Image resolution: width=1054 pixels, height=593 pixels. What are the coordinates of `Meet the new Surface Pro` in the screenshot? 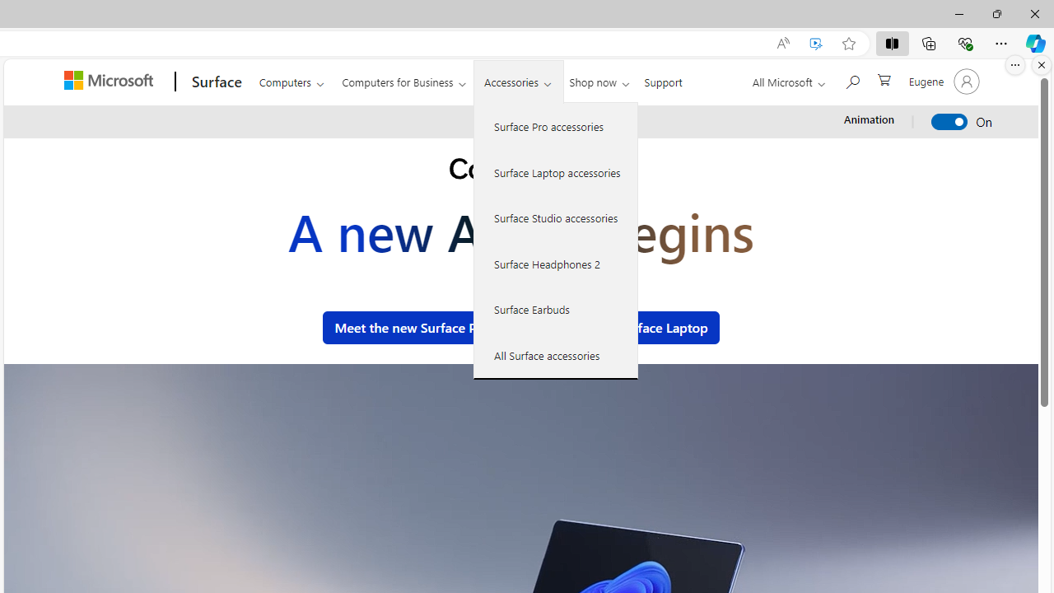 It's located at (412, 328).